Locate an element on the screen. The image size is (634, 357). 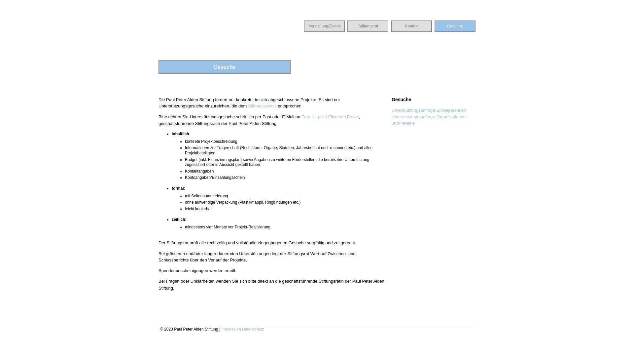
Stiftungszweck is located at coordinates (262, 106).